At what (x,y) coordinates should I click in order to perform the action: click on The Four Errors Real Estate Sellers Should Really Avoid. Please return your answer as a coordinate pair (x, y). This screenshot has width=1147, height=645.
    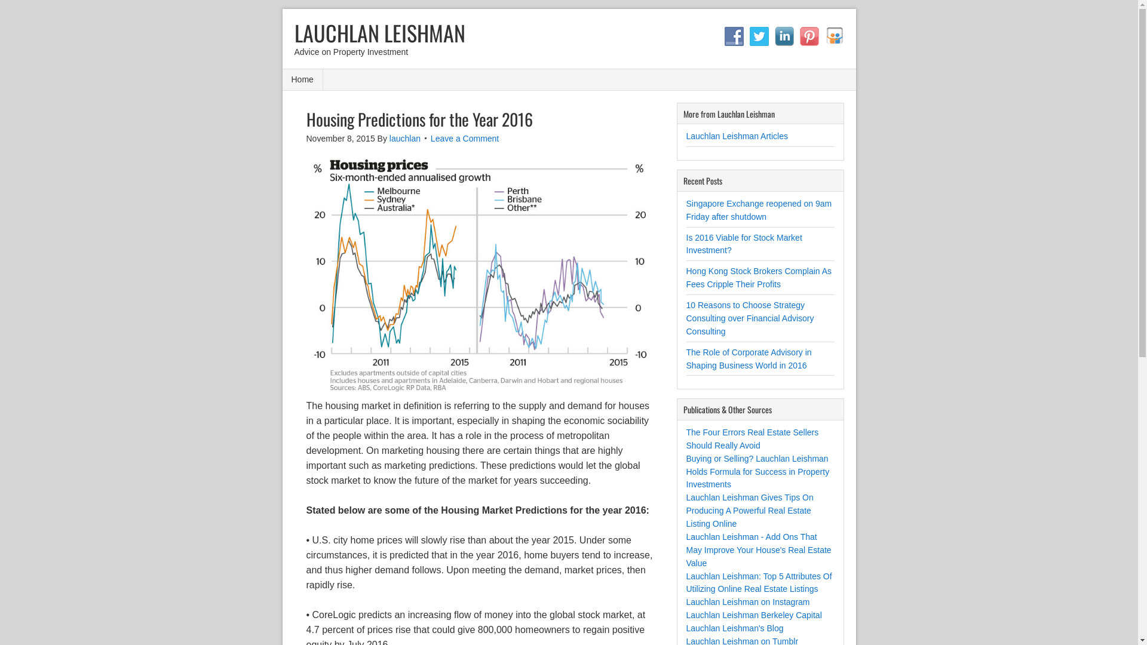
    Looking at the image, I should click on (752, 439).